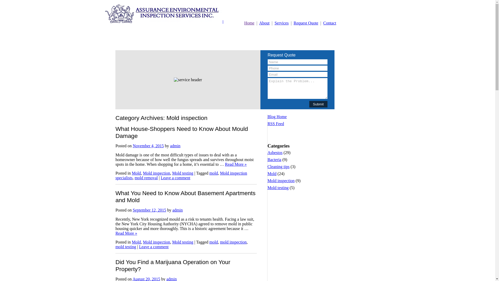 This screenshot has width=499, height=281. I want to click on Home, so click(249, 23).